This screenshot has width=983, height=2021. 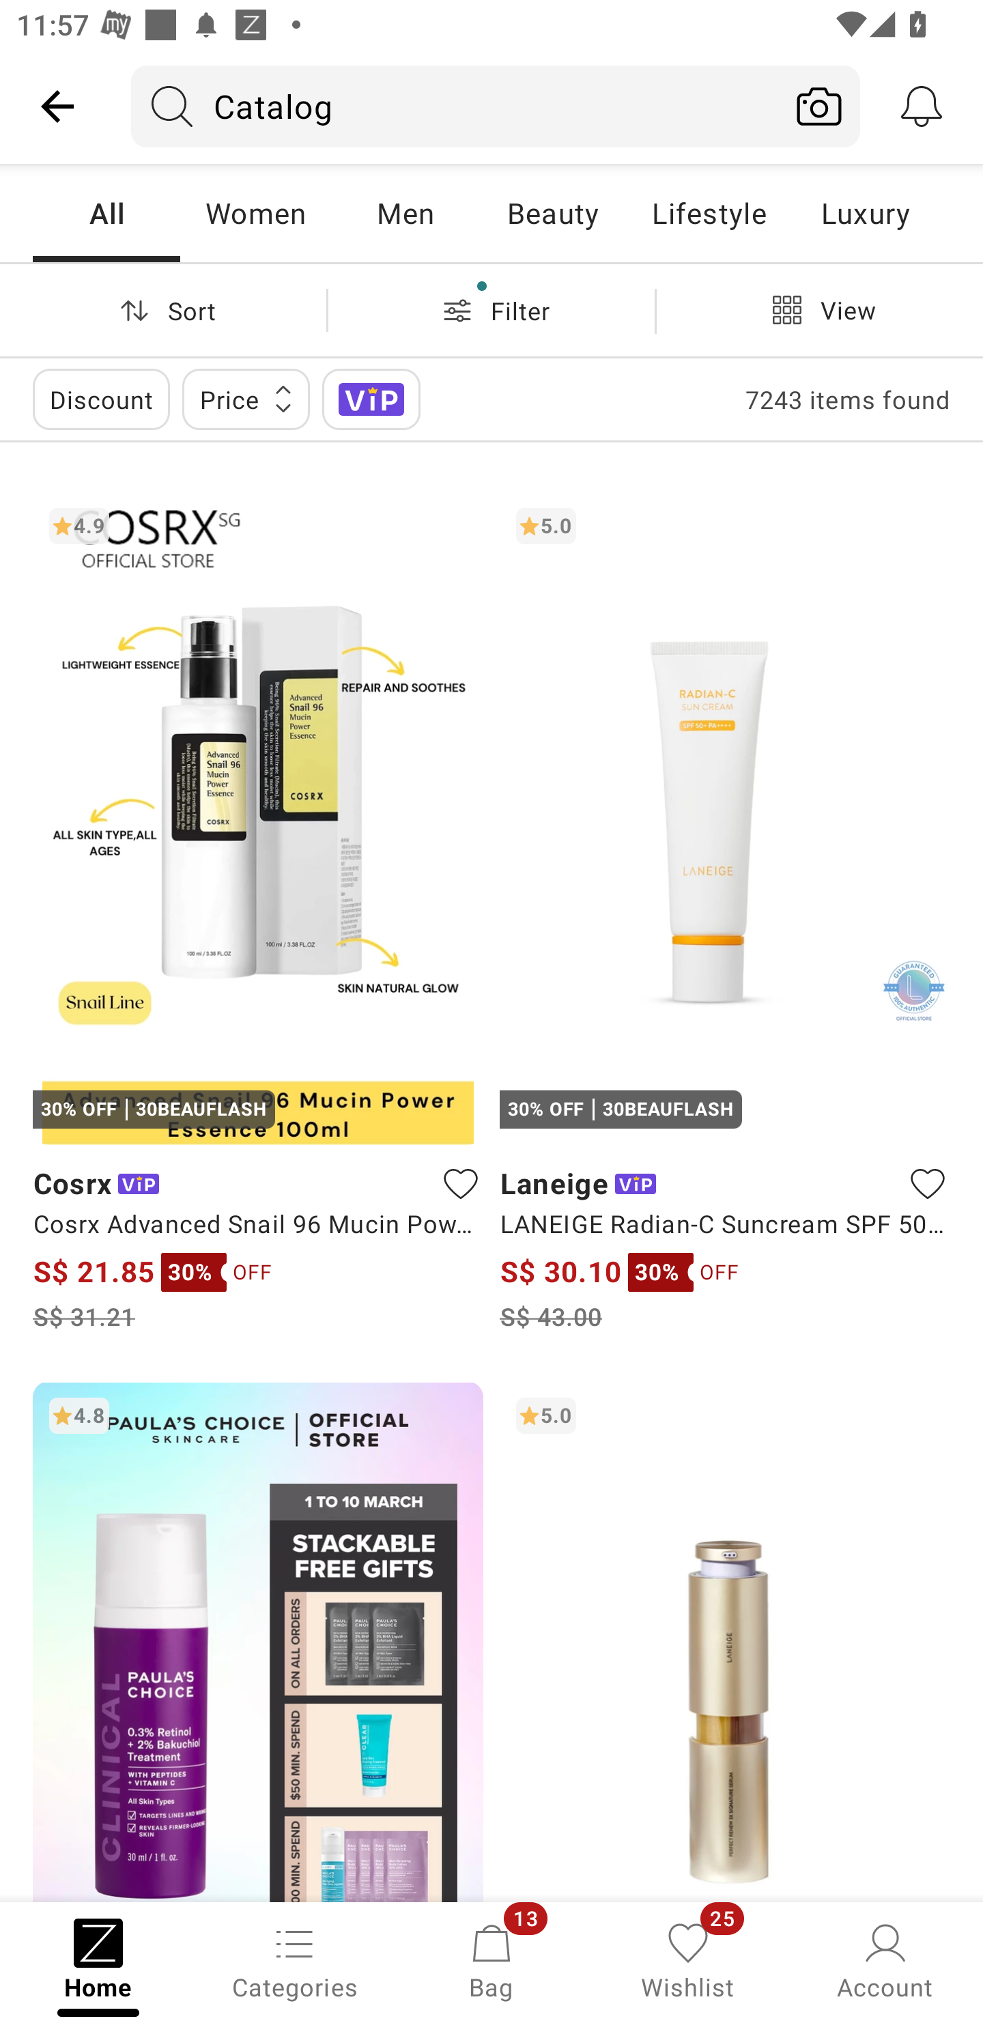 What do you see at coordinates (163, 310) in the screenshot?
I see `Sort` at bounding box center [163, 310].